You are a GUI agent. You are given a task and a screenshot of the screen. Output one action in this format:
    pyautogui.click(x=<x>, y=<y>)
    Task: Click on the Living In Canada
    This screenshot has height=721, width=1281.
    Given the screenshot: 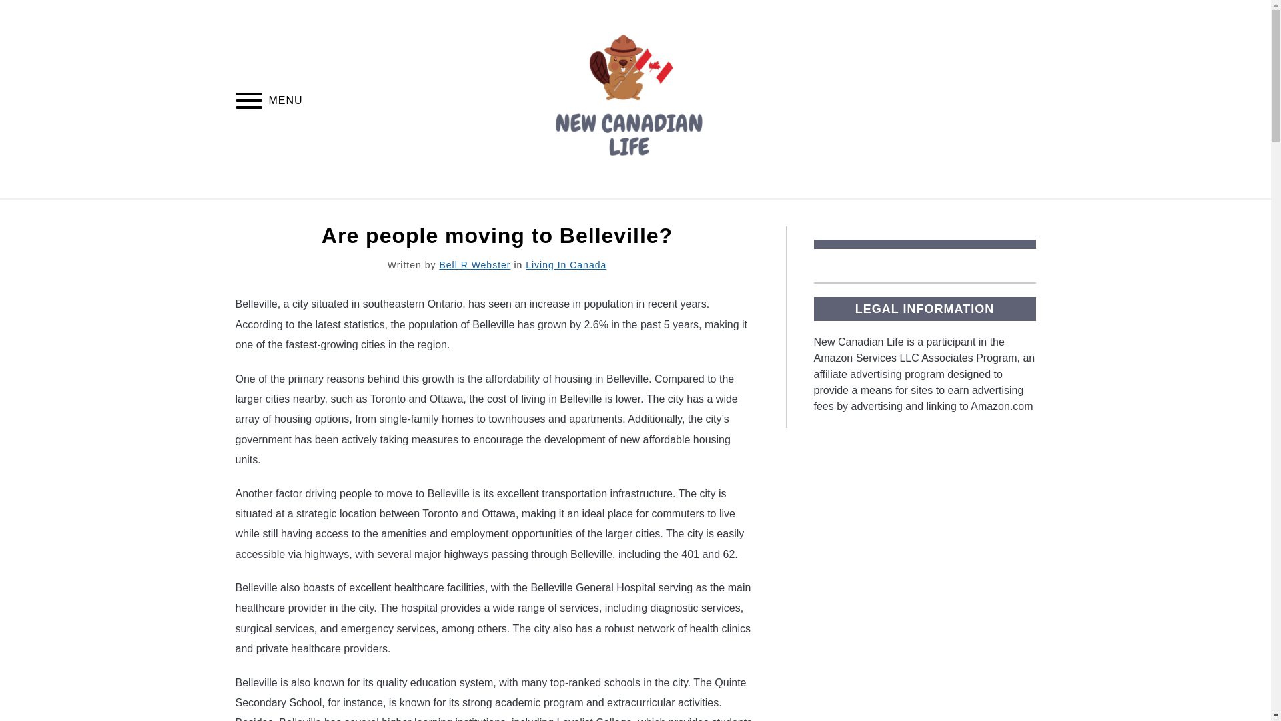 What is the action you would take?
    pyautogui.click(x=566, y=264)
    